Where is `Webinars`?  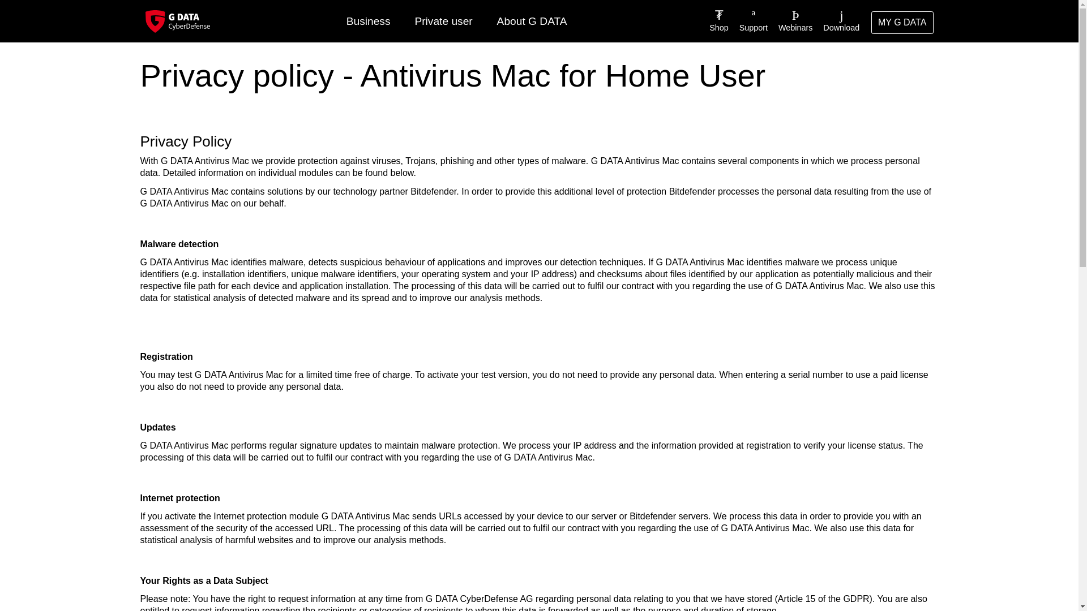
Webinars is located at coordinates (791, 21).